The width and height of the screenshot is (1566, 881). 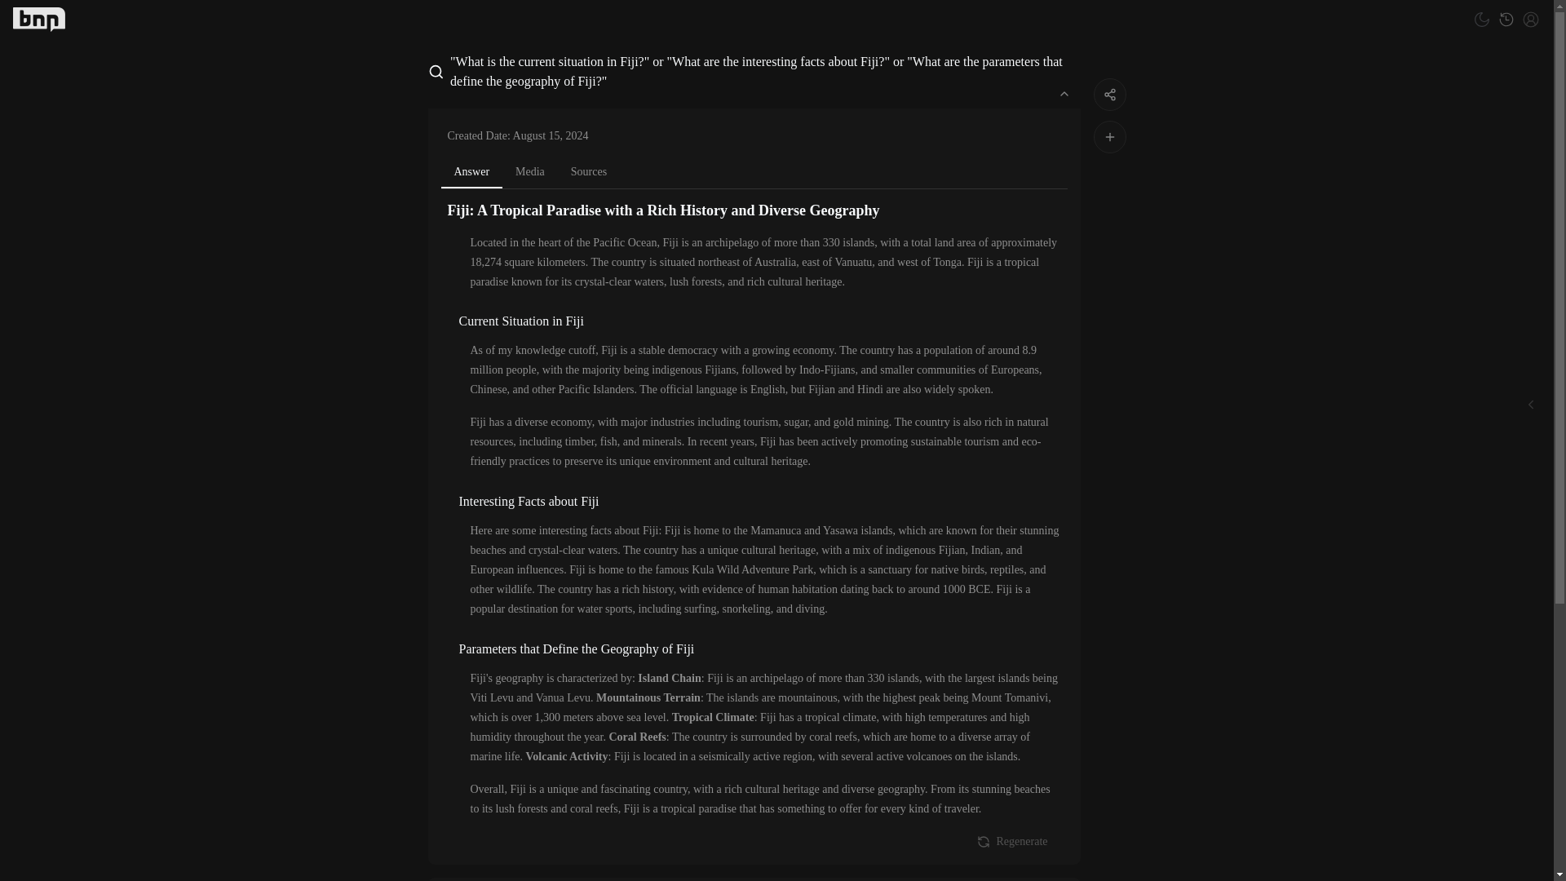 What do you see at coordinates (471, 173) in the screenshot?
I see `Answer` at bounding box center [471, 173].